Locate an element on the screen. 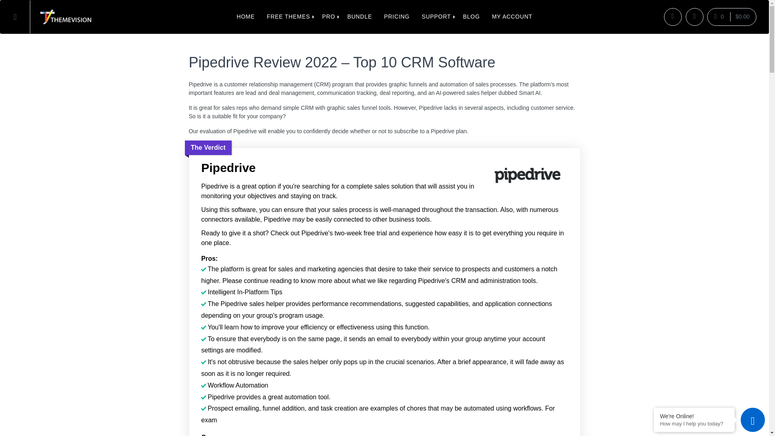  View Cart is located at coordinates (731, 17).